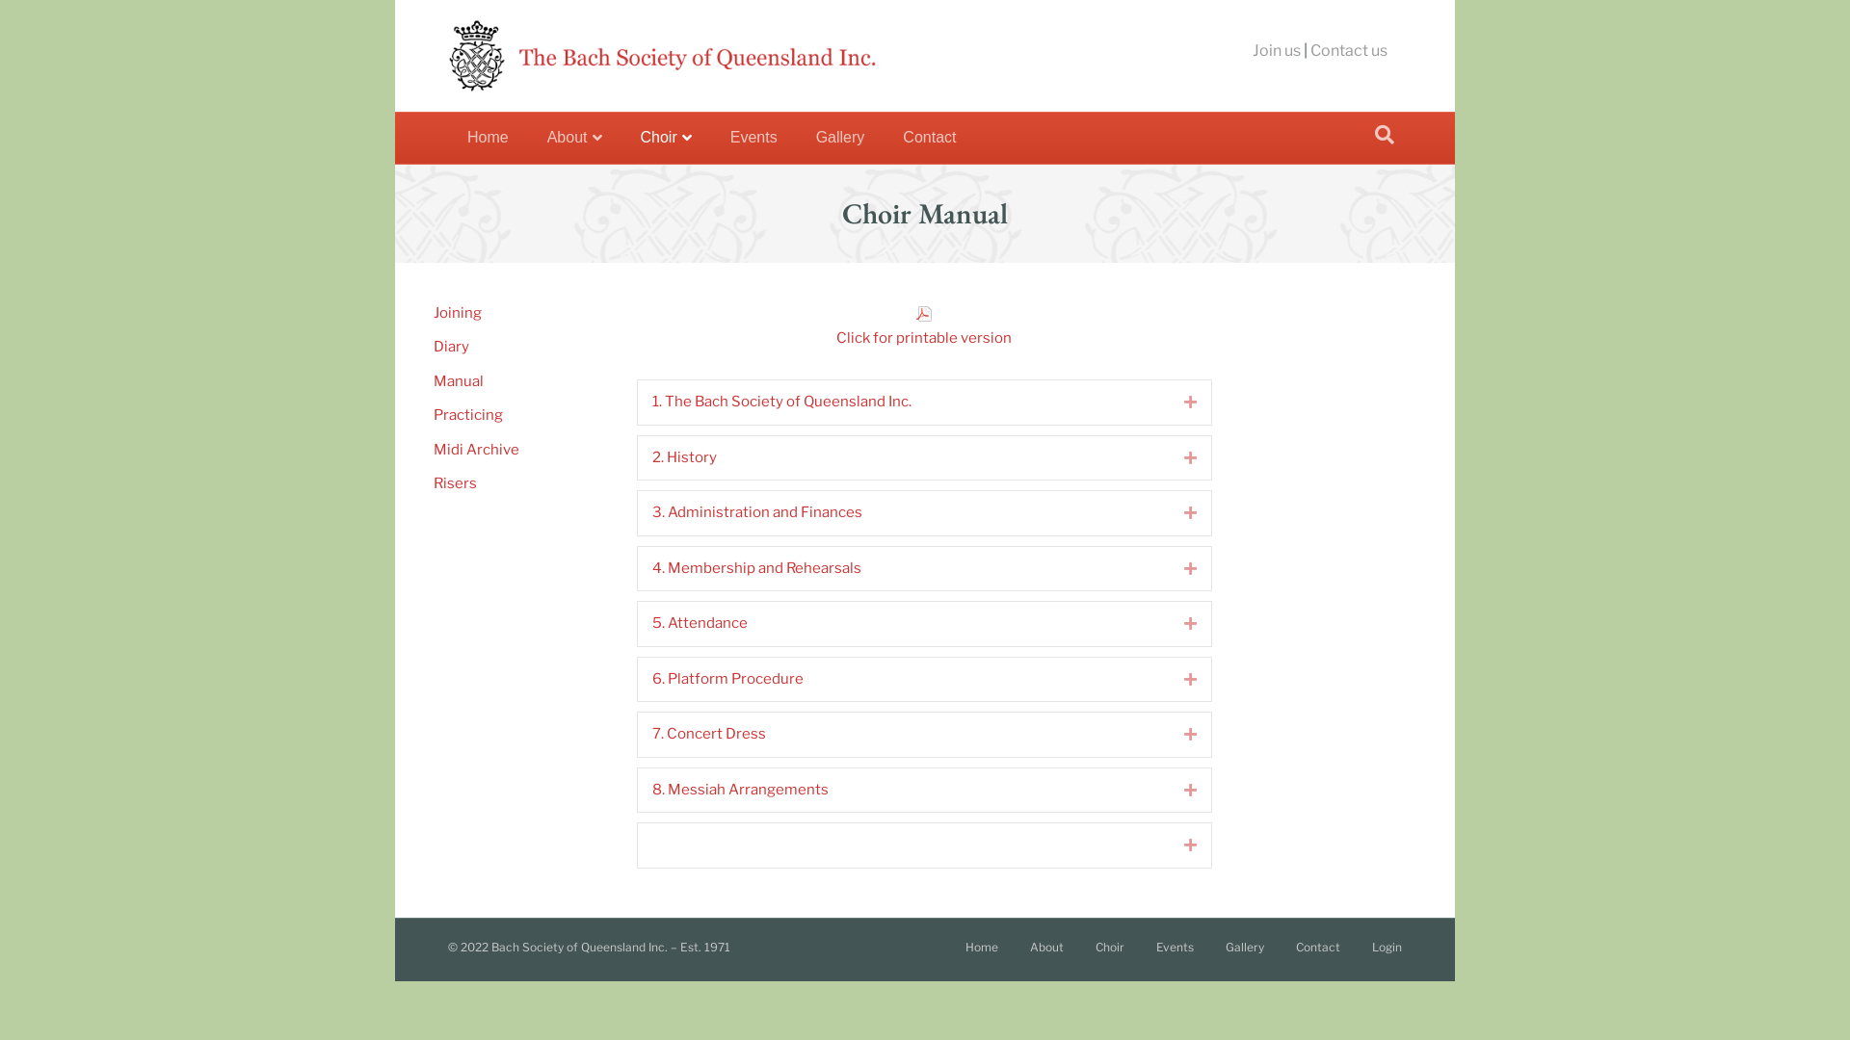  Describe the element at coordinates (458, 313) in the screenshot. I see `Joining` at that location.